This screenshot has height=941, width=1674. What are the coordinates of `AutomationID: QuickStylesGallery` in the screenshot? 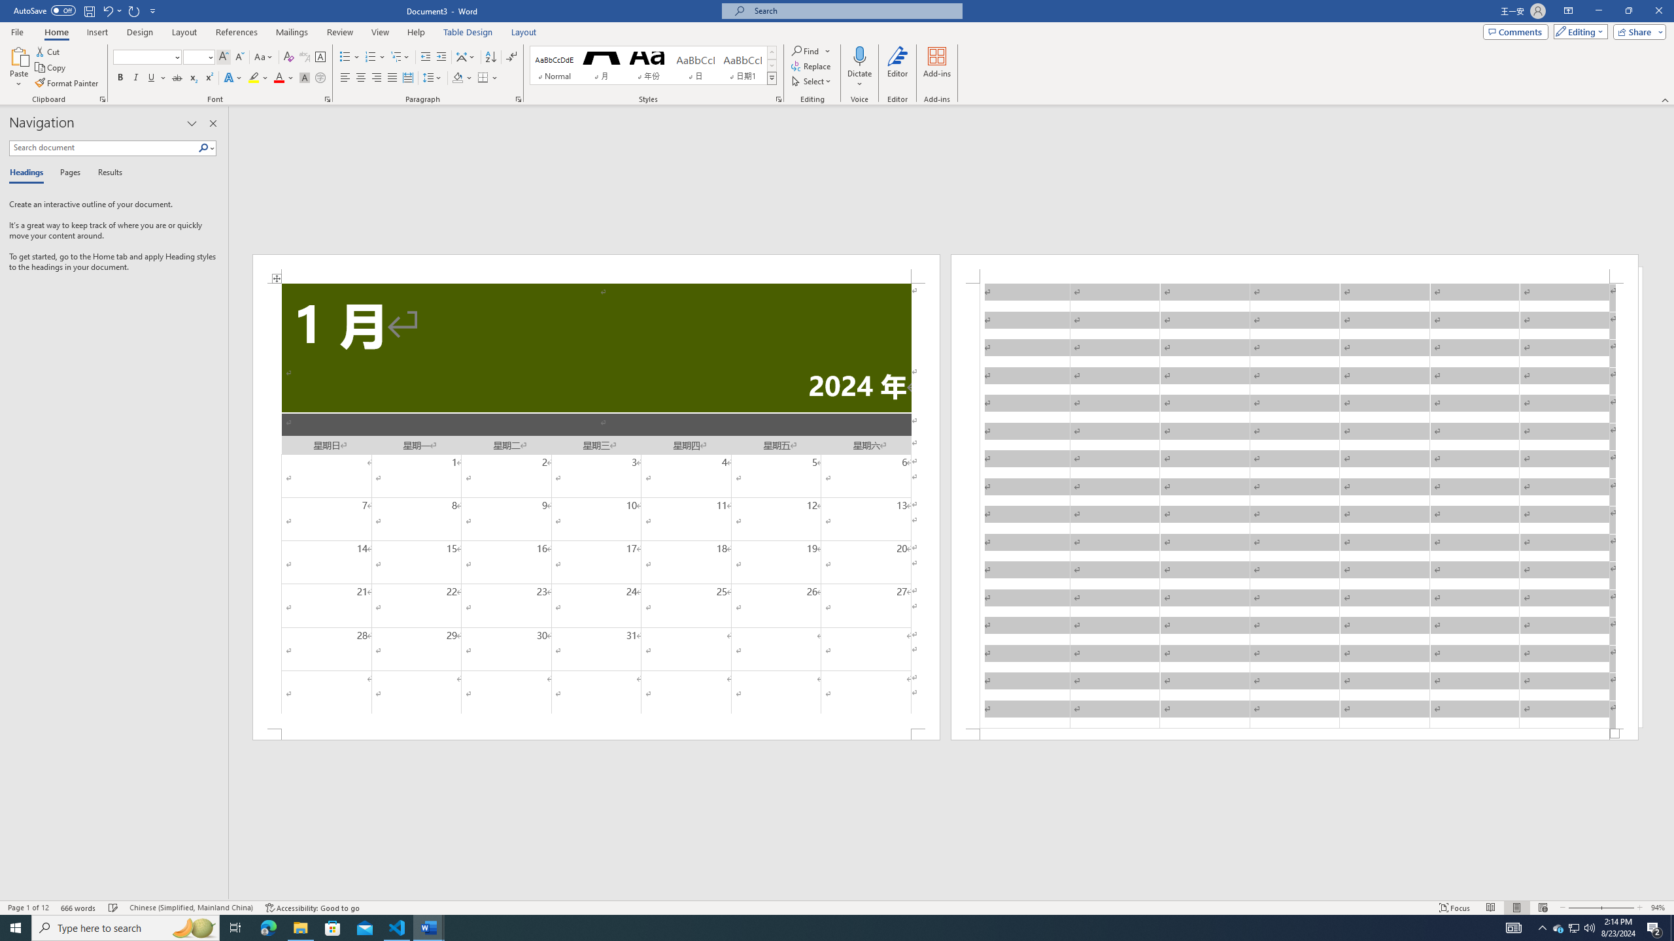 It's located at (653, 65).